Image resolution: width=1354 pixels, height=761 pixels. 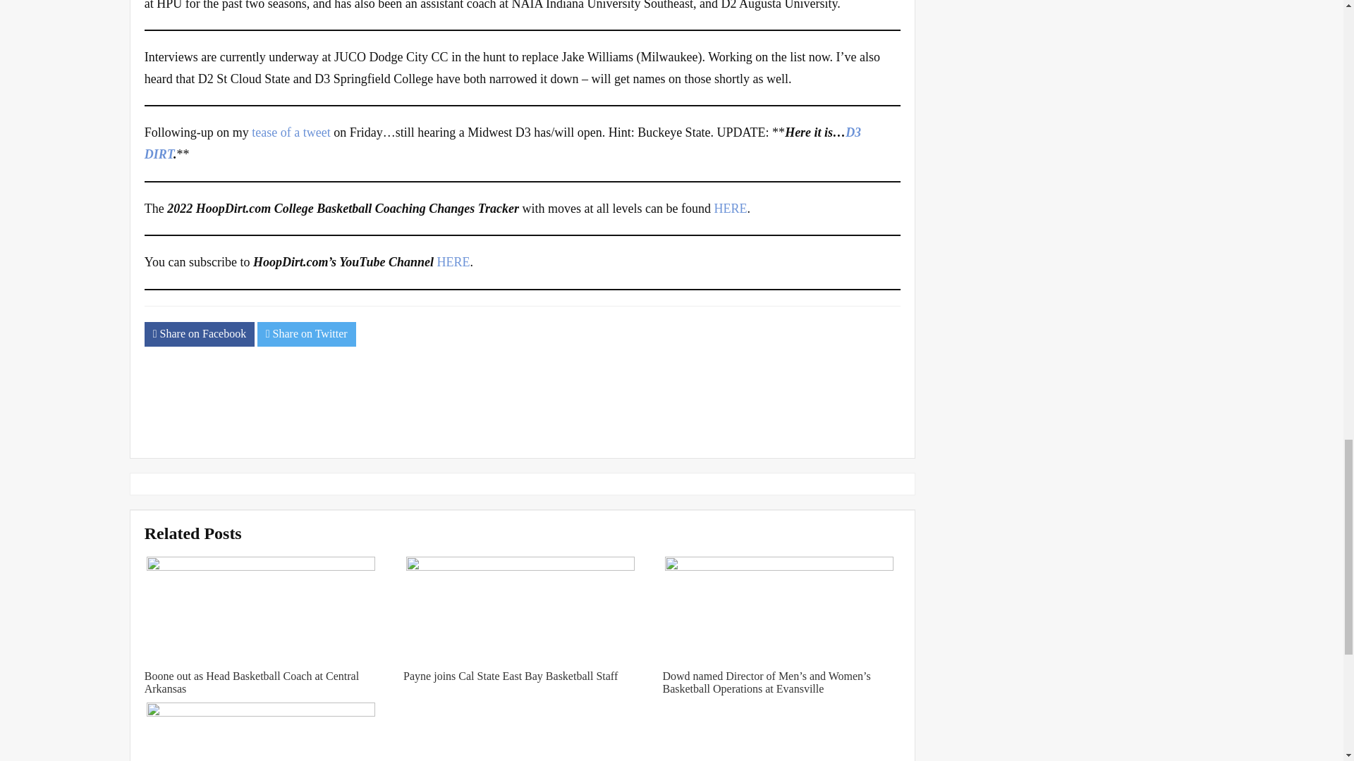 I want to click on Payne joins Cal State East Bay Basketball Staff, so click(x=511, y=676).